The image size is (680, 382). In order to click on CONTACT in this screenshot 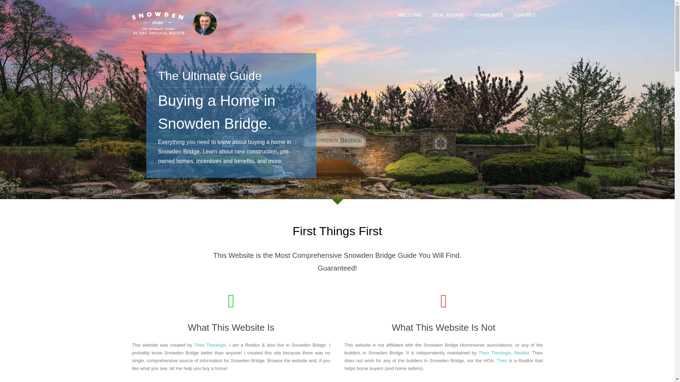, I will do `click(525, 15)`.